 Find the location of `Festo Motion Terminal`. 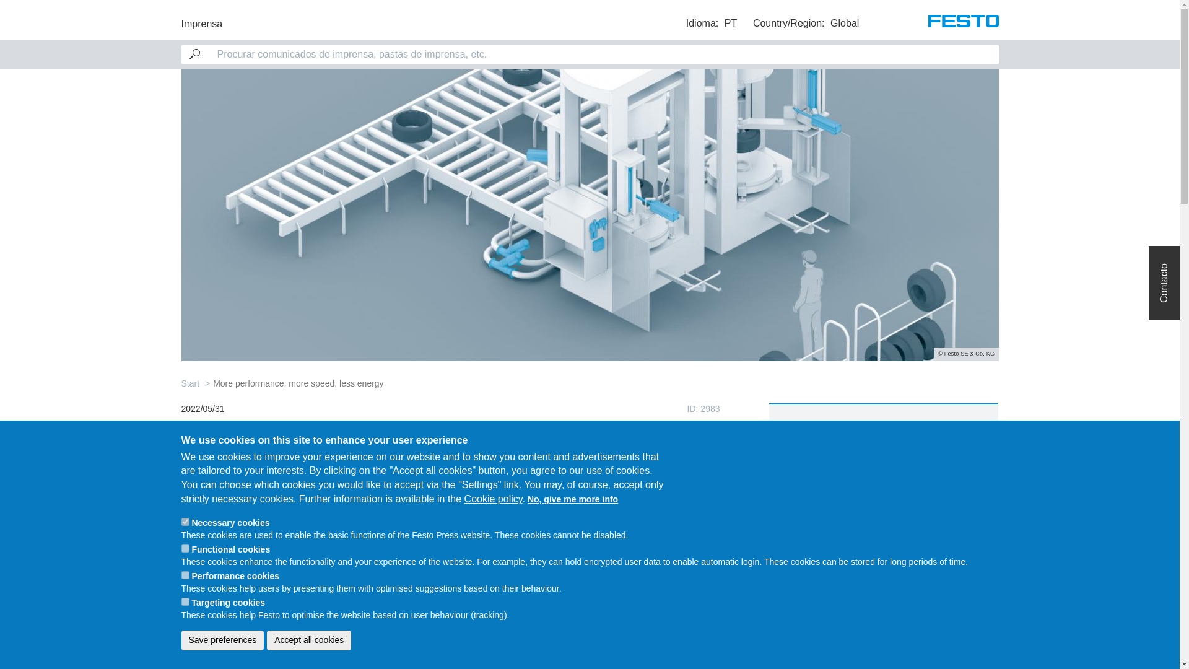

Festo Motion Terminal is located at coordinates (827, 483).